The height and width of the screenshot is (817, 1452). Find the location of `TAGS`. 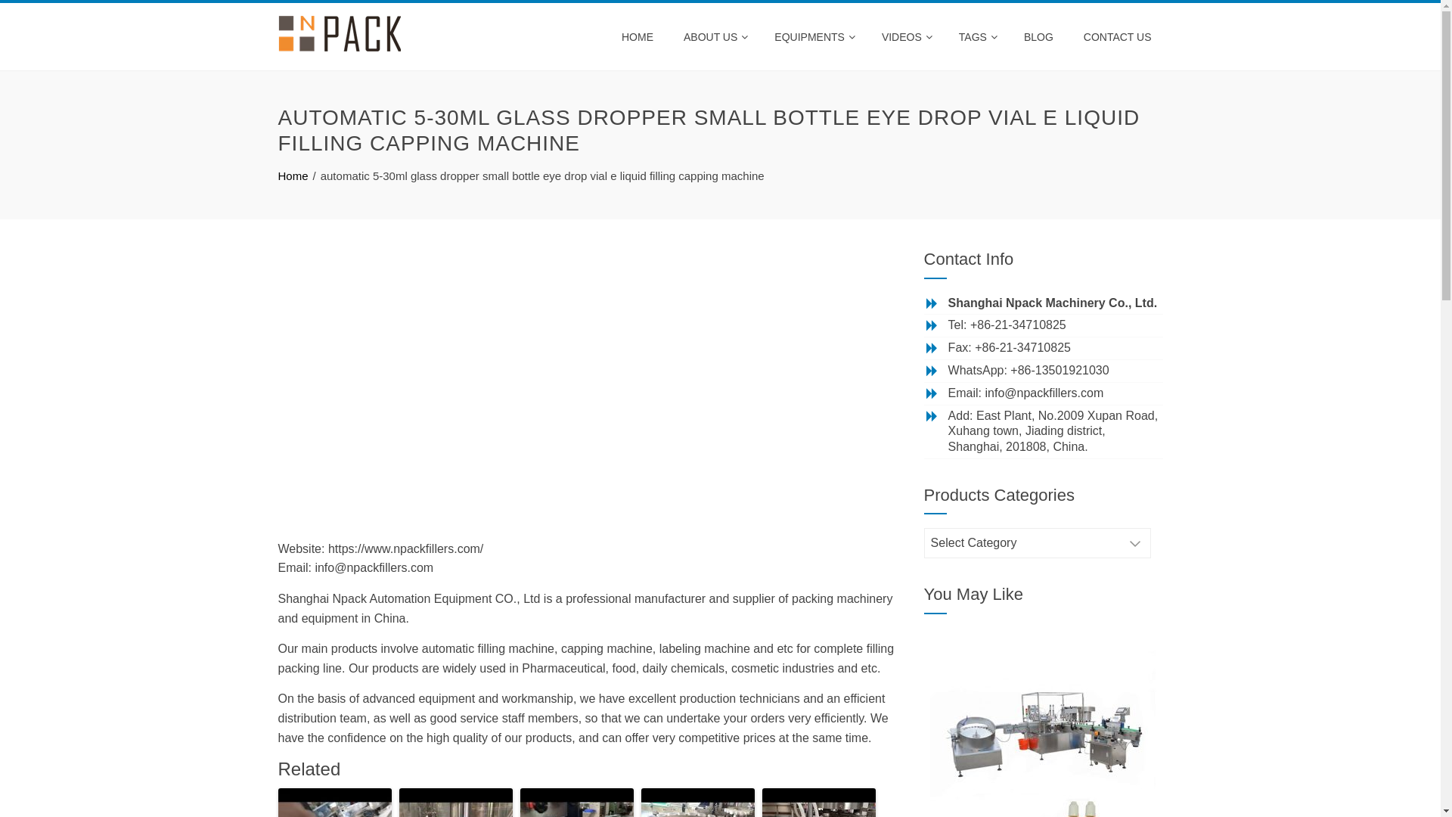

TAGS is located at coordinates (976, 37).